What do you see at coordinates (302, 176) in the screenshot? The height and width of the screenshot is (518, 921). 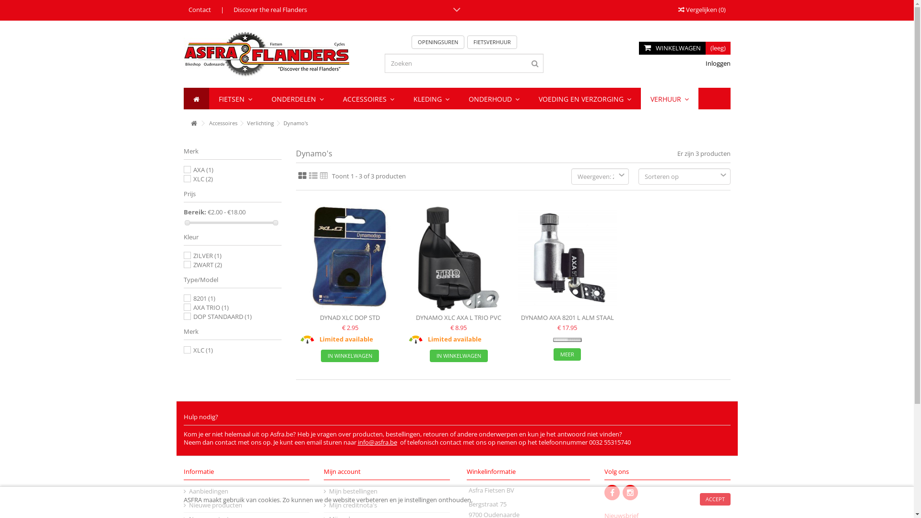 I see `Raster` at bounding box center [302, 176].